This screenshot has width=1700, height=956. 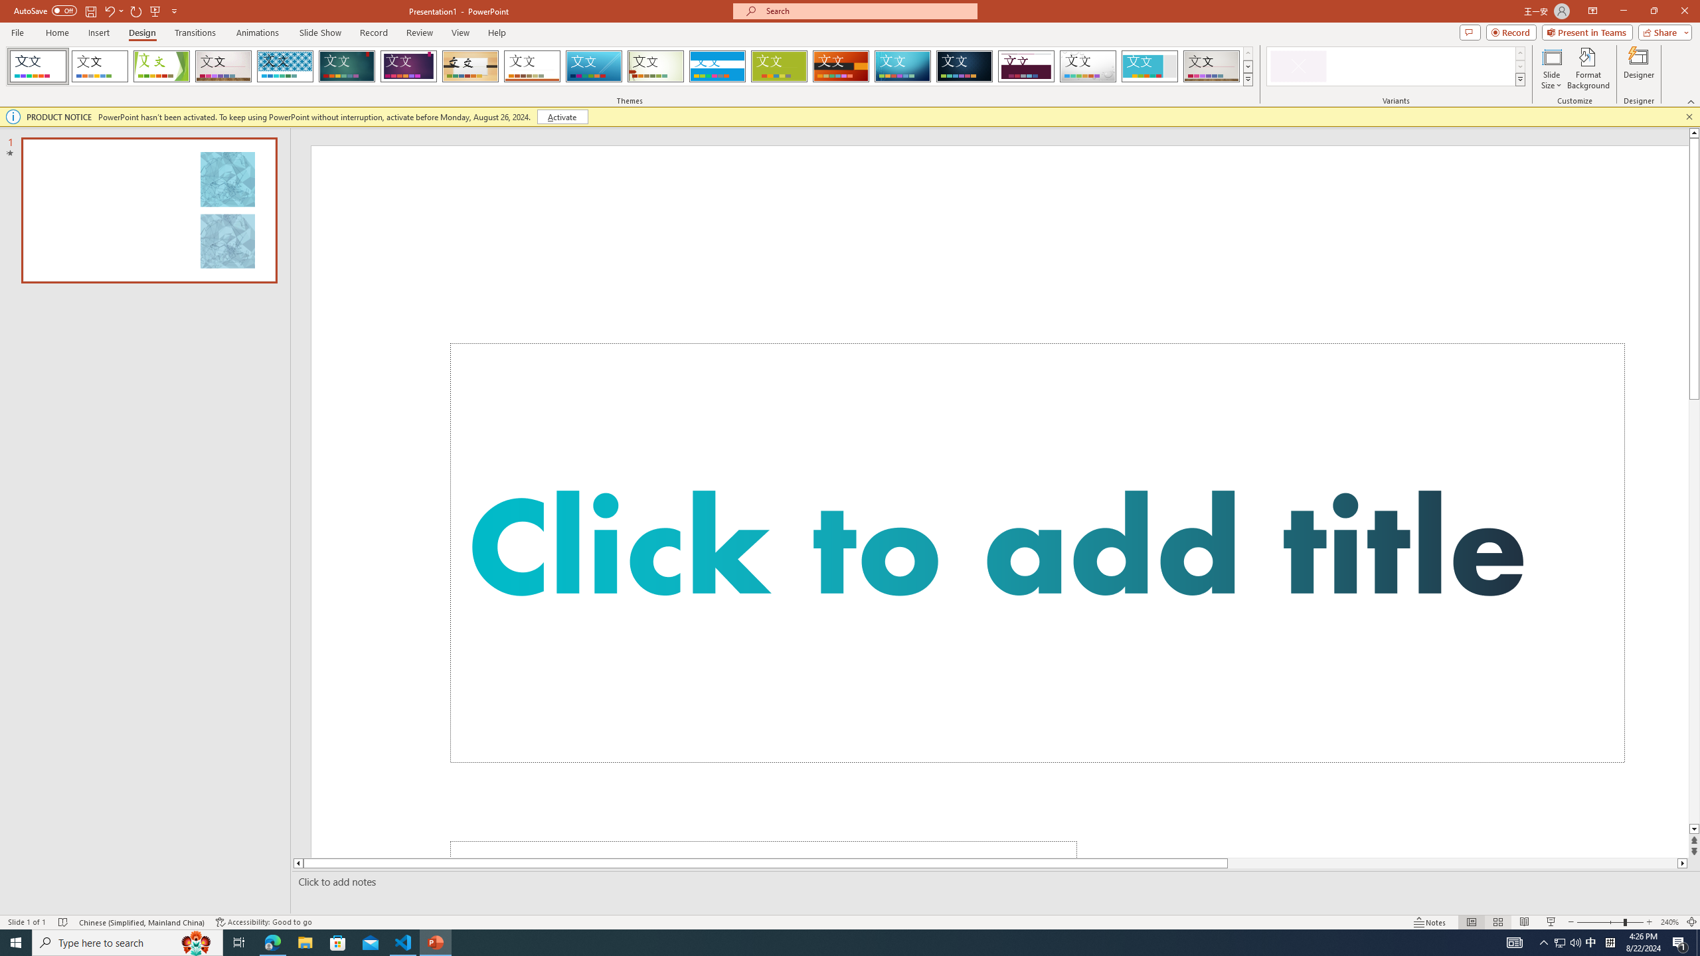 I want to click on Row up, so click(x=1519, y=53).